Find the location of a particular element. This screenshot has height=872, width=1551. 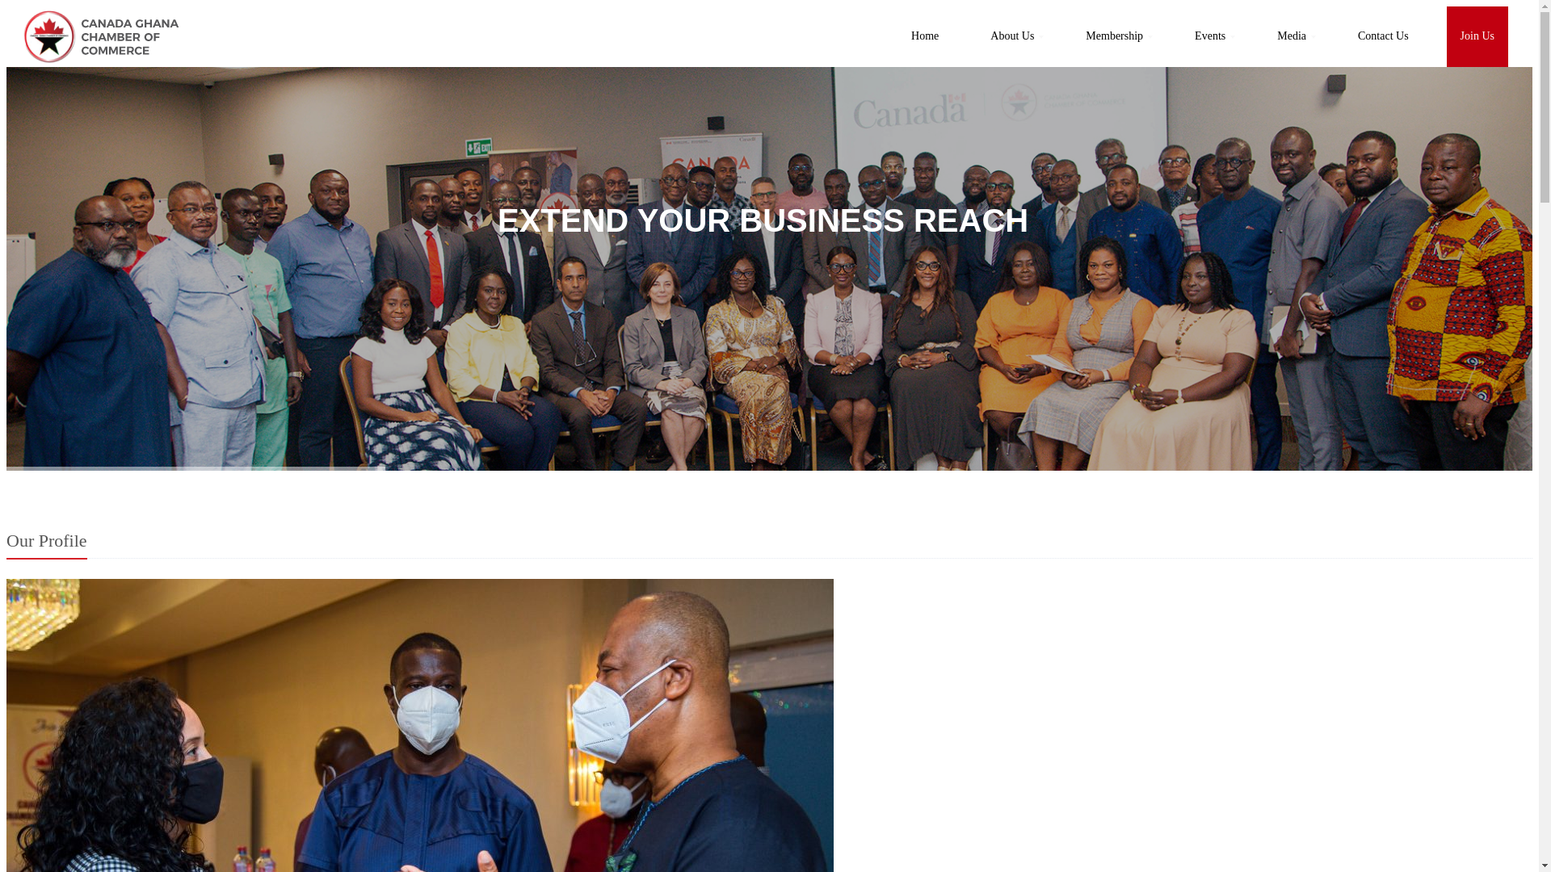

Home is located at coordinates (924, 36).